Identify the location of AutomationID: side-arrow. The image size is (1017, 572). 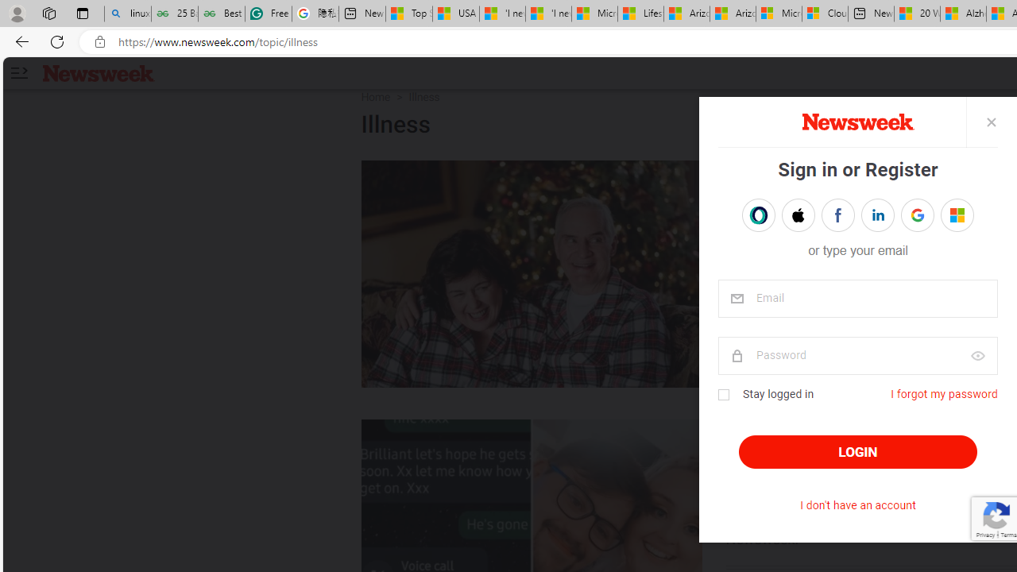
(18, 73).